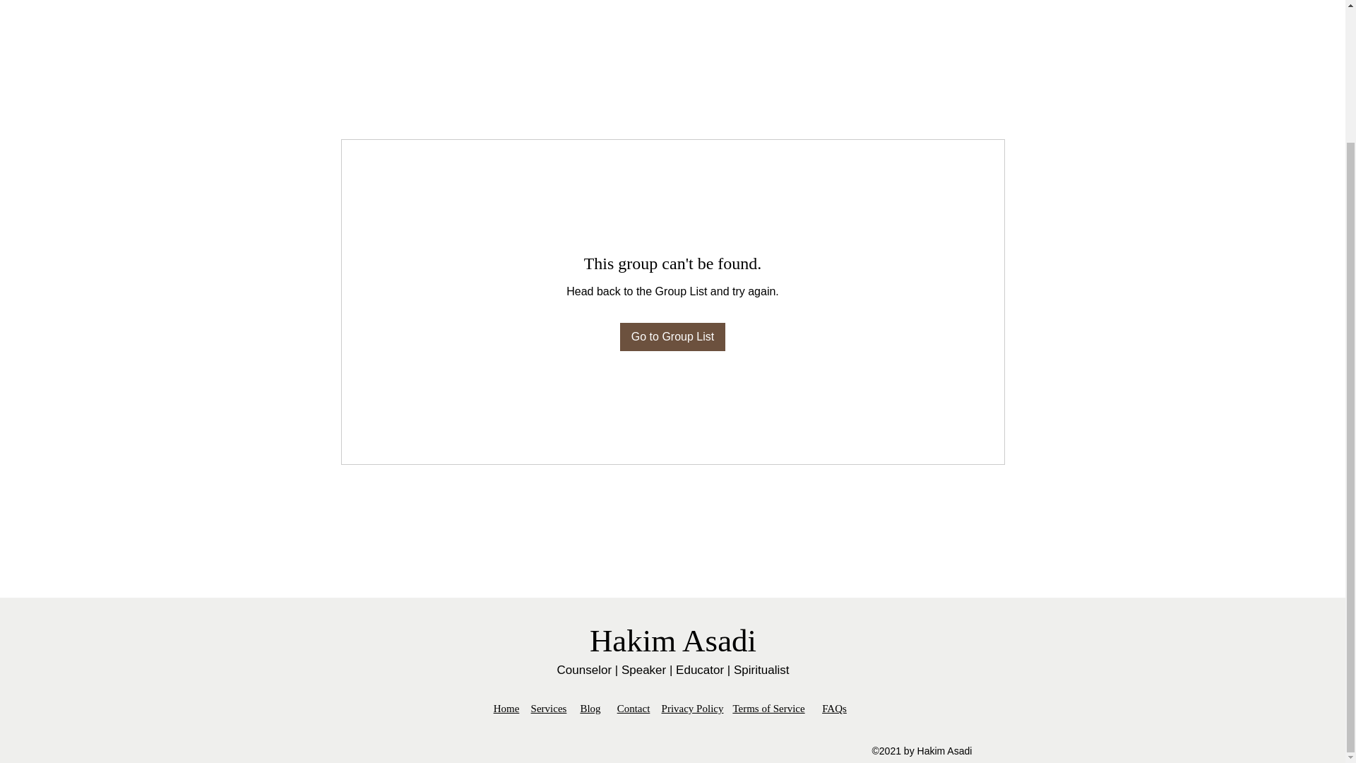  What do you see at coordinates (692, 708) in the screenshot?
I see `Privacy Policy` at bounding box center [692, 708].